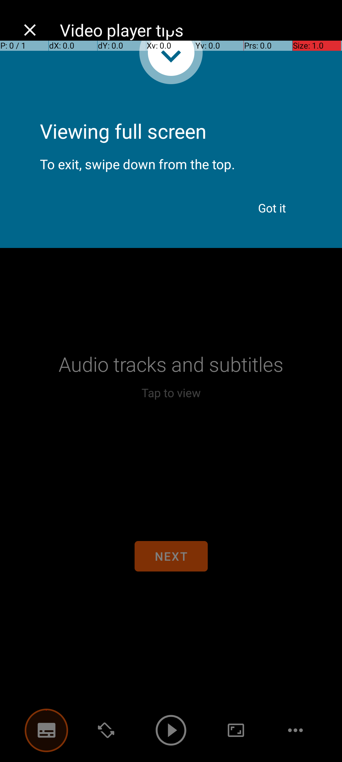 The width and height of the screenshot is (342, 762). I want to click on Tap to view, so click(171, 392).